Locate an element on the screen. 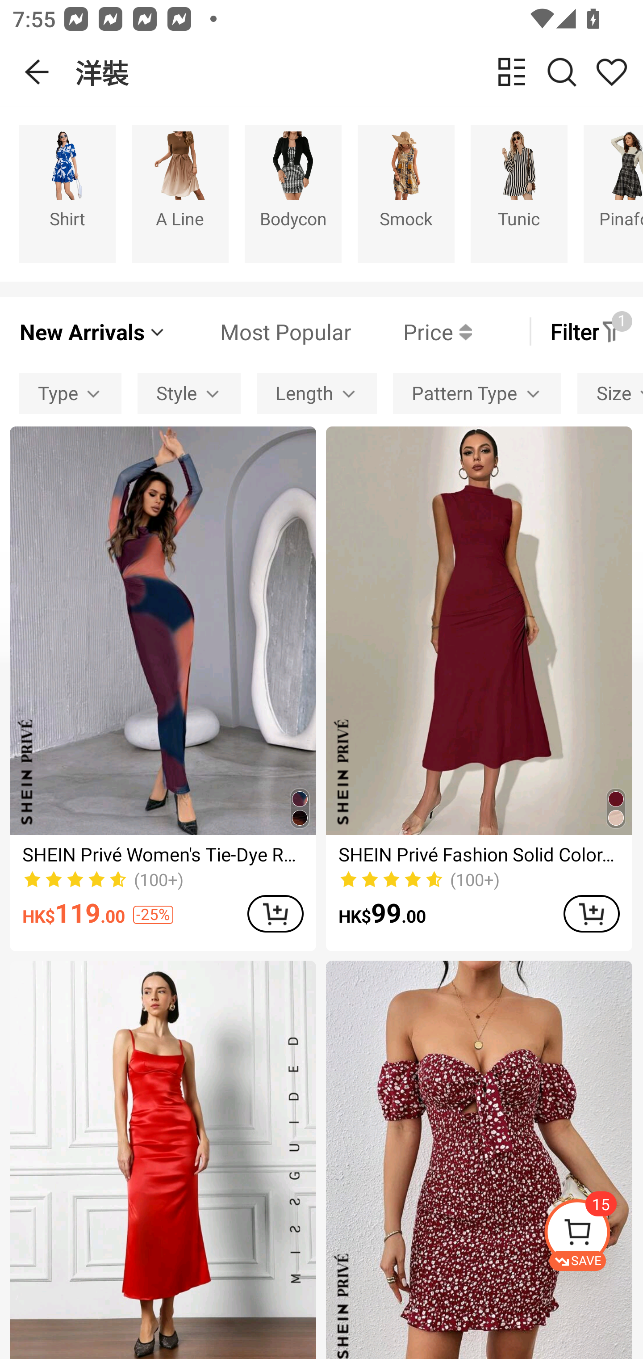 Image resolution: width=643 pixels, height=1359 pixels. Pattern Type is located at coordinates (477, 394).